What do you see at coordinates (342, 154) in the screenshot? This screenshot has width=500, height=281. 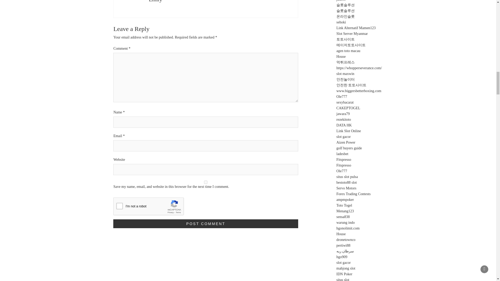 I see `ladesbet` at bounding box center [342, 154].